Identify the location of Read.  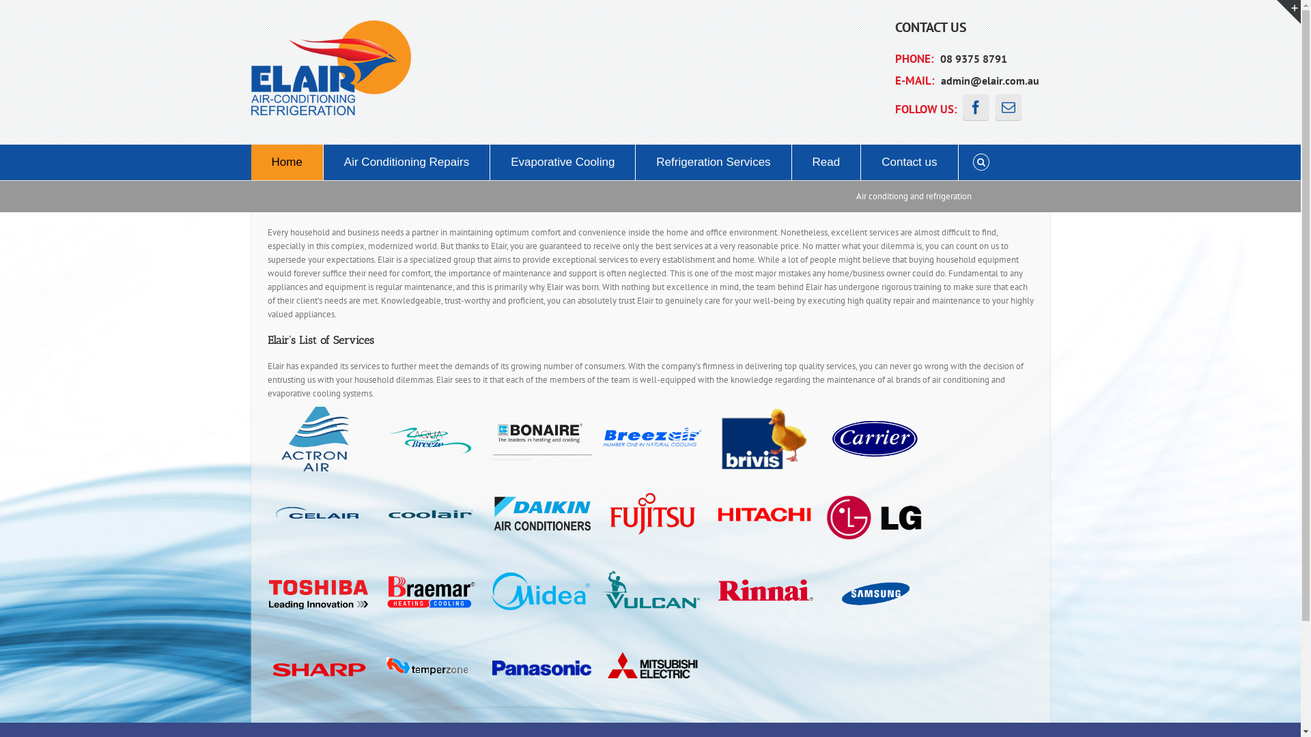
(826, 162).